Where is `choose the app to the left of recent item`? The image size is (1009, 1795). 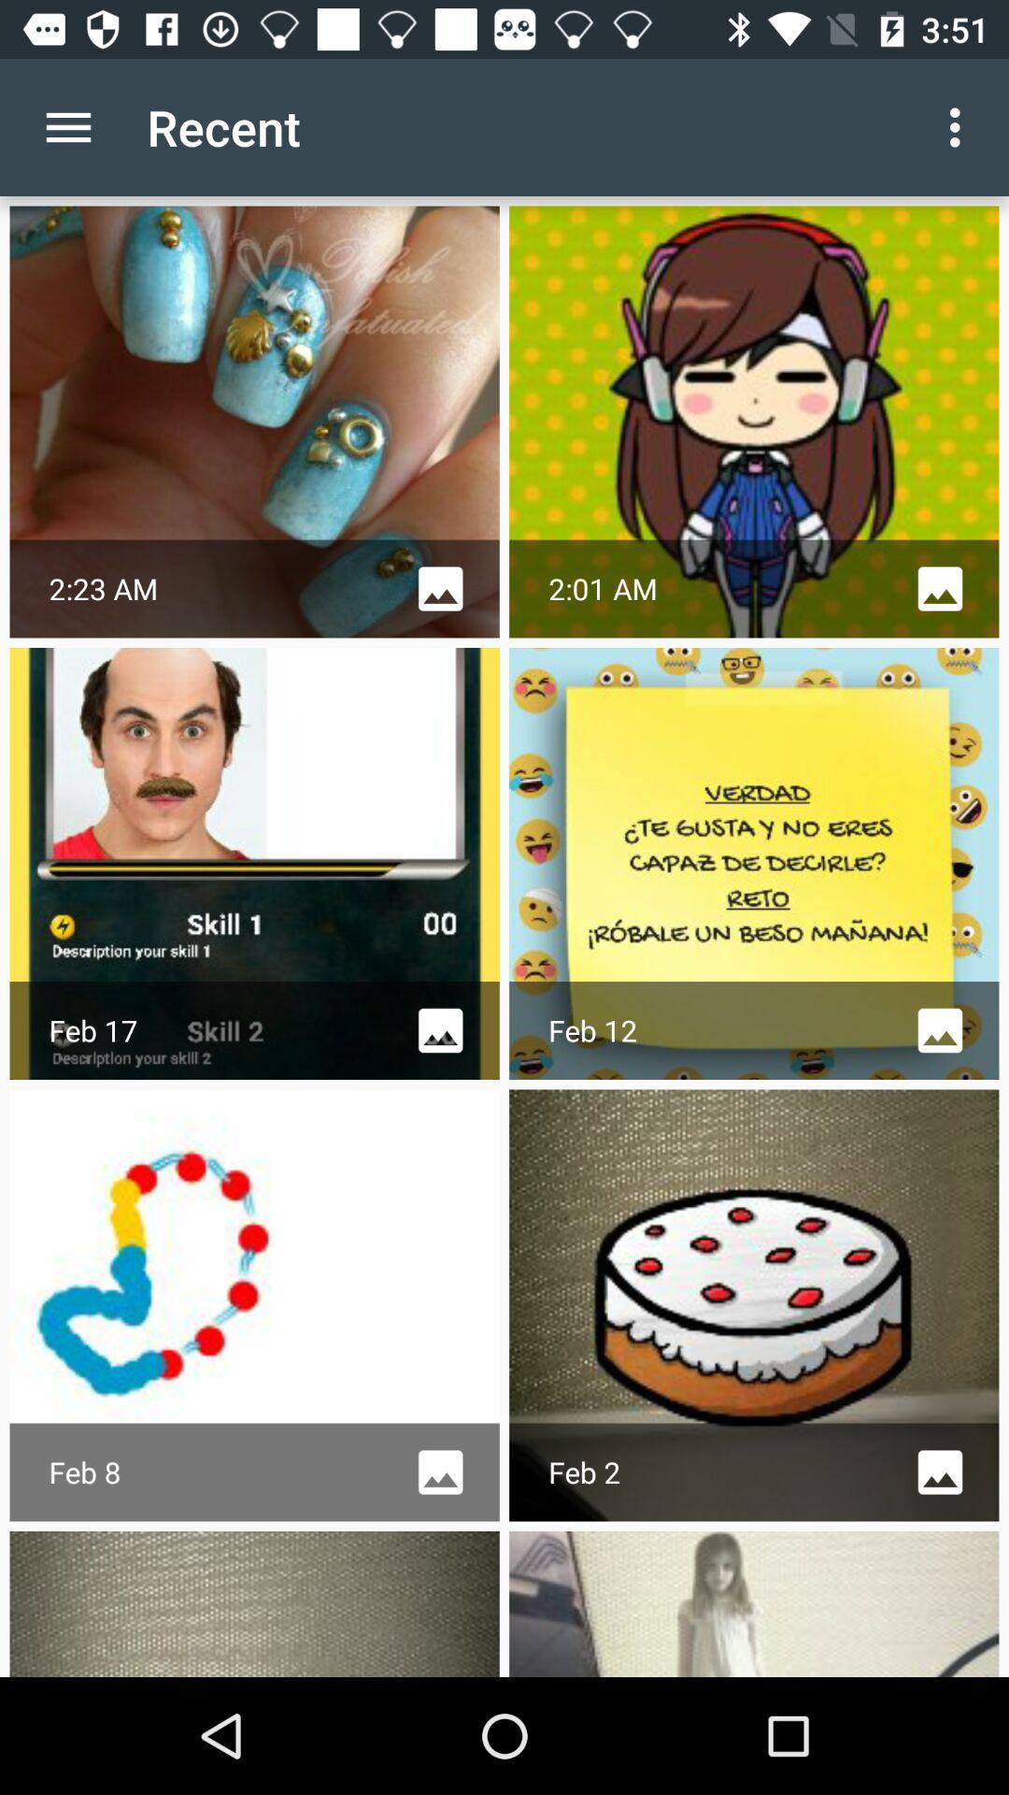 choose the app to the left of recent item is located at coordinates (68, 127).